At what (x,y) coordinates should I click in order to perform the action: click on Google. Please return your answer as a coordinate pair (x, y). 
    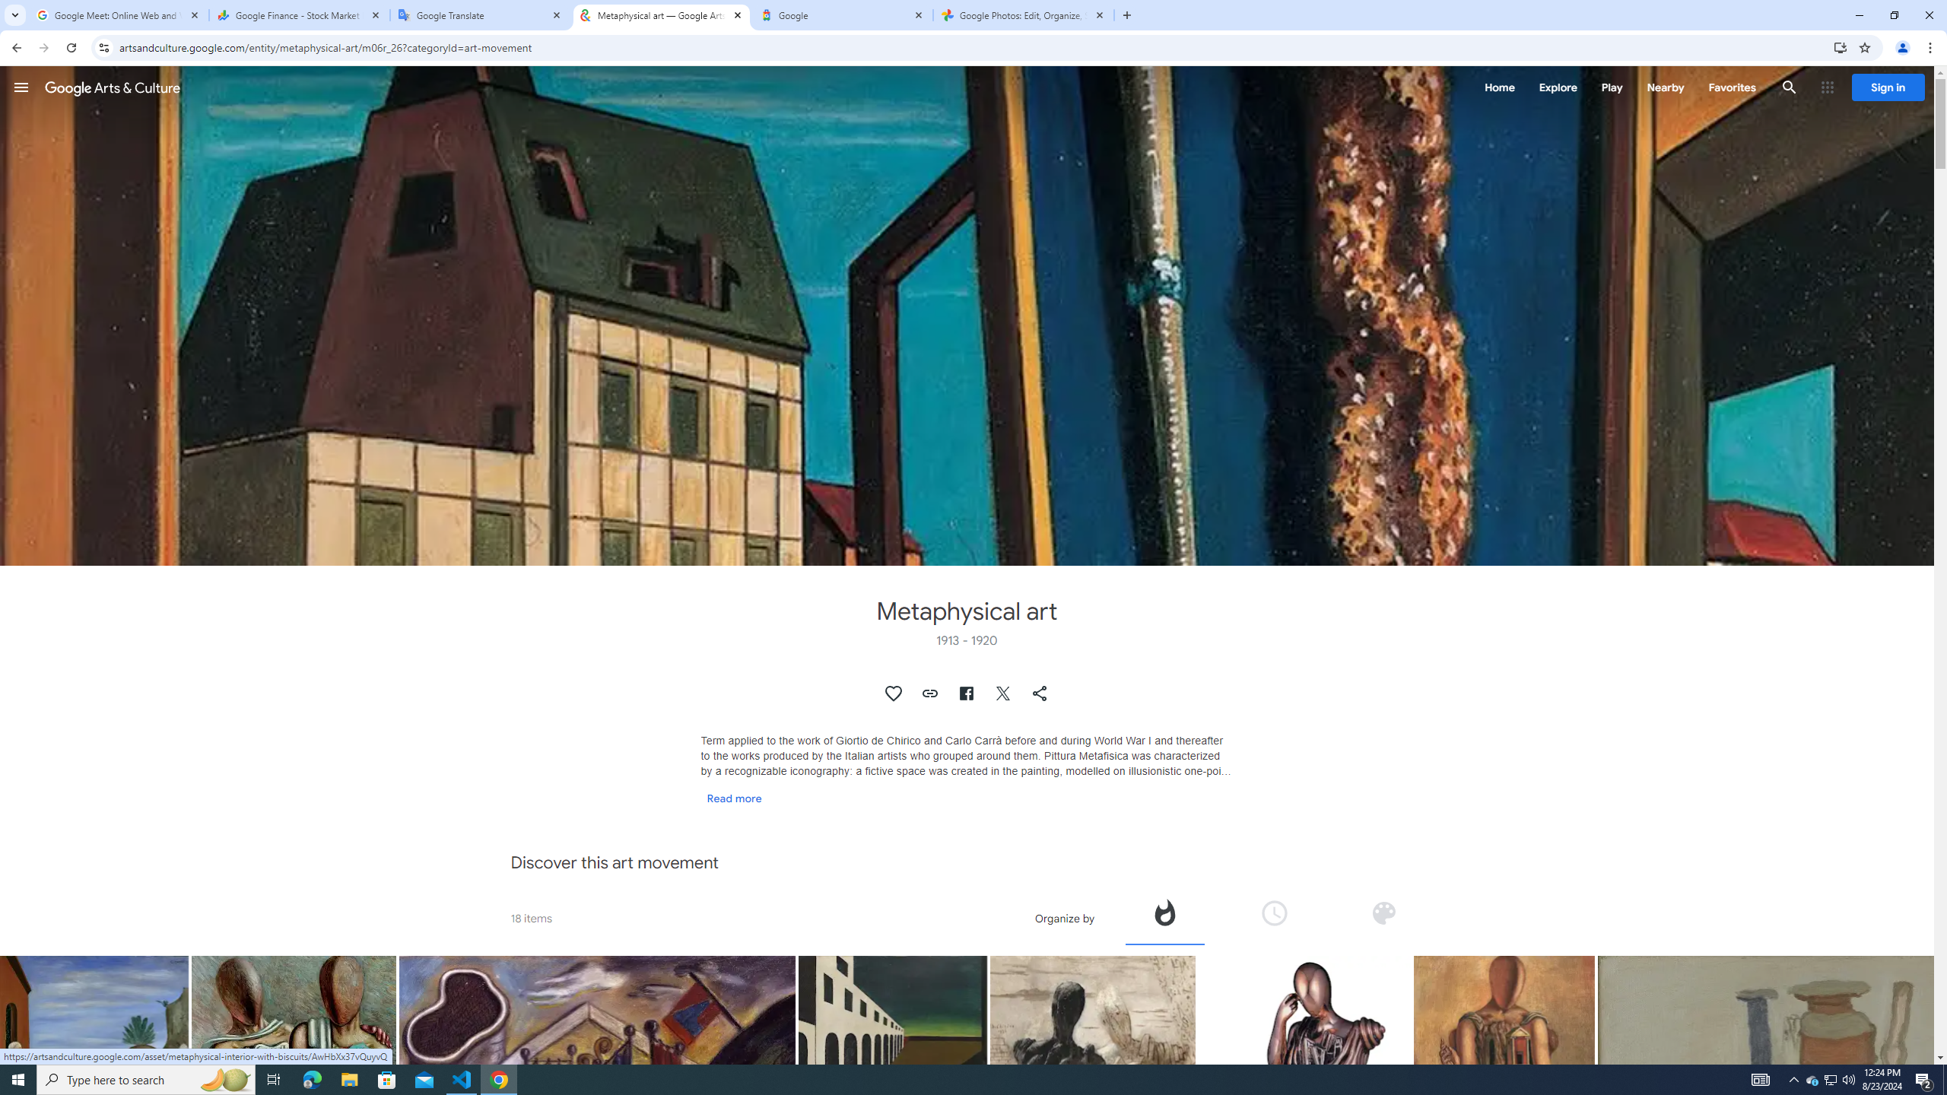
    Looking at the image, I should click on (843, 15).